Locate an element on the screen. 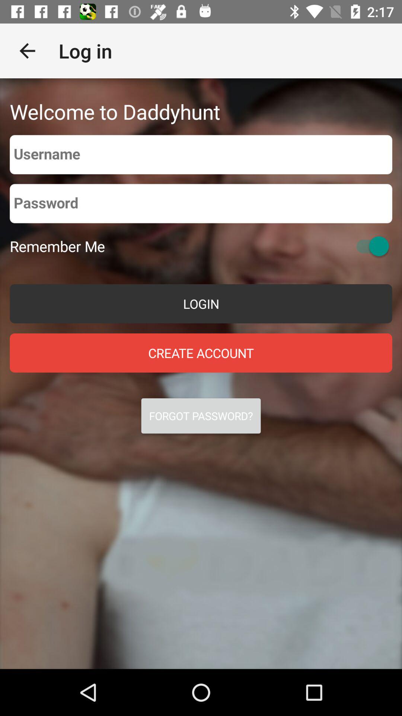 The width and height of the screenshot is (402, 716). switch remember me toggle is located at coordinates (369, 246).